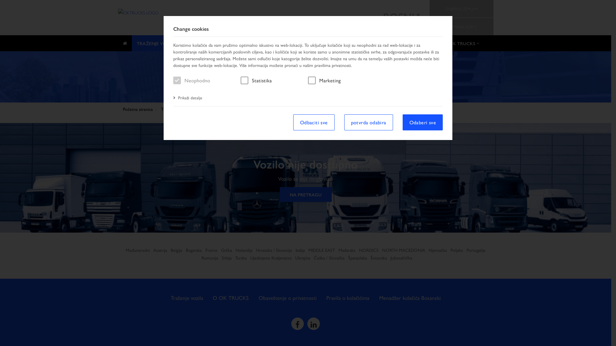  Describe the element at coordinates (176, 250) in the screenshot. I see `Belgija` at that location.